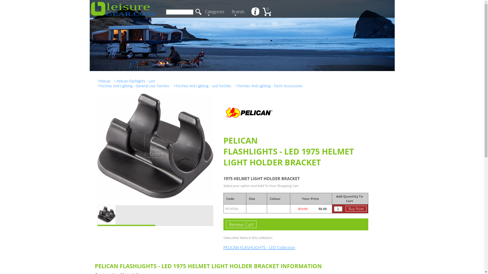  Describe the element at coordinates (259, 248) in the screenshot. I see `PELICAN FLASHLIGHTS - LED Collection` at that location.